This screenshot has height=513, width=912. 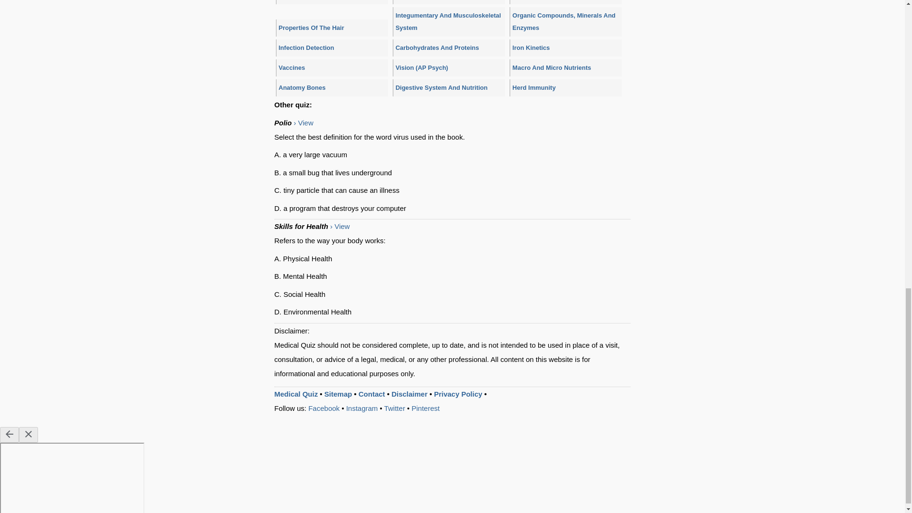 I want to click on Human Eye And Colourful World, so click(x=449, y=2).